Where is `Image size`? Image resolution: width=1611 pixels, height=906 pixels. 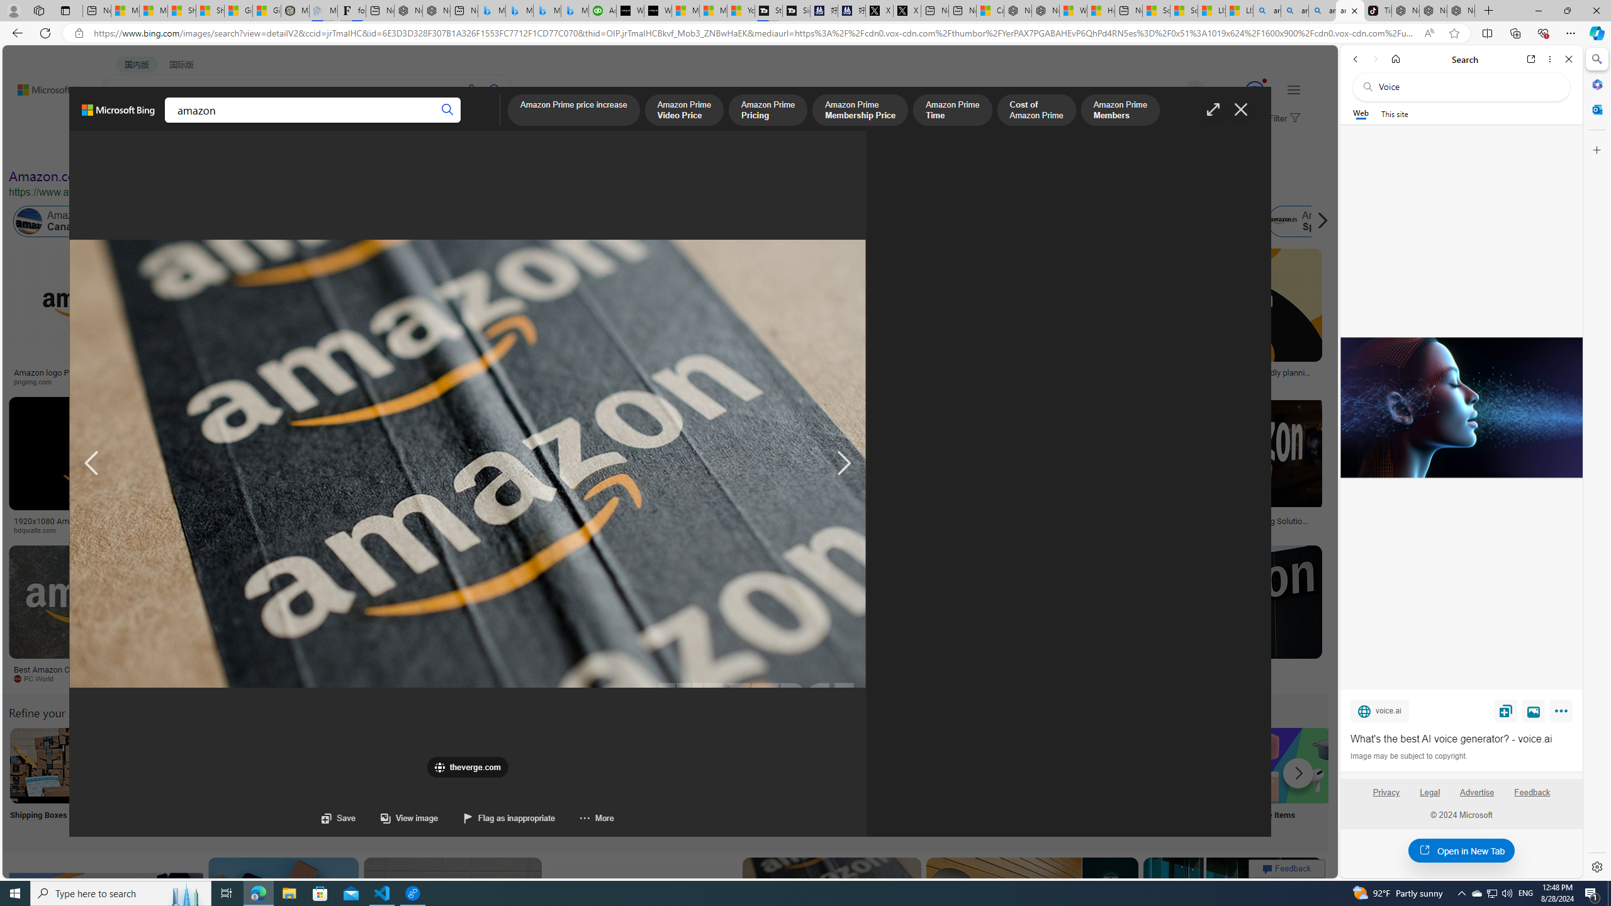 Image size is located at coordinates (140, 150).